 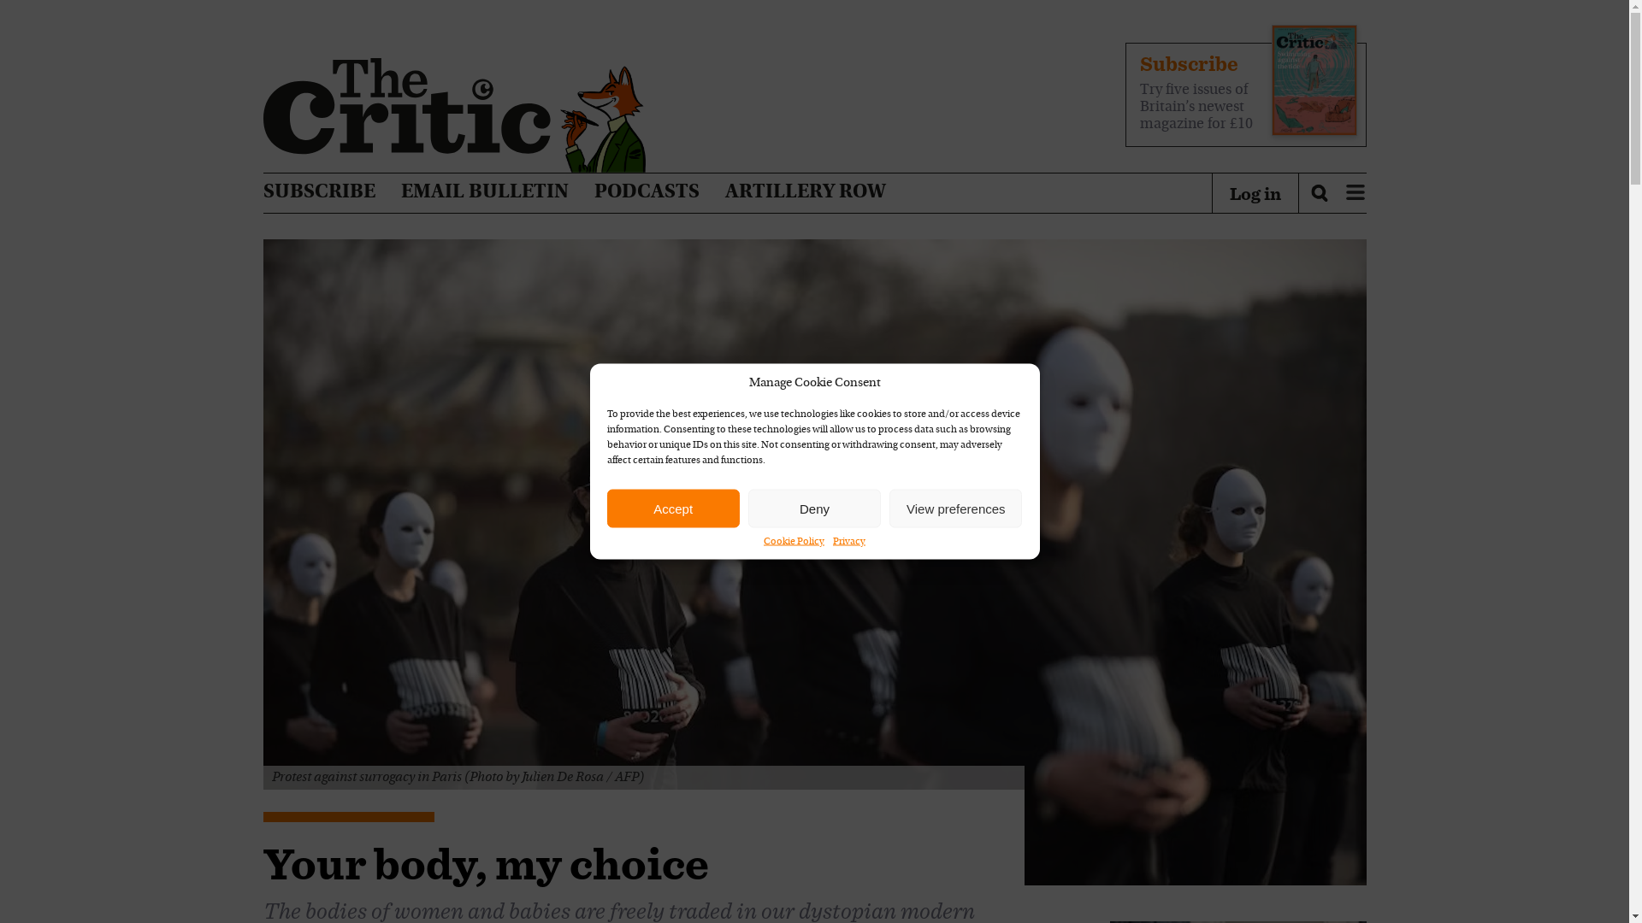 I want to click on ARTILLERY ROW, so click(x=806, y=192).